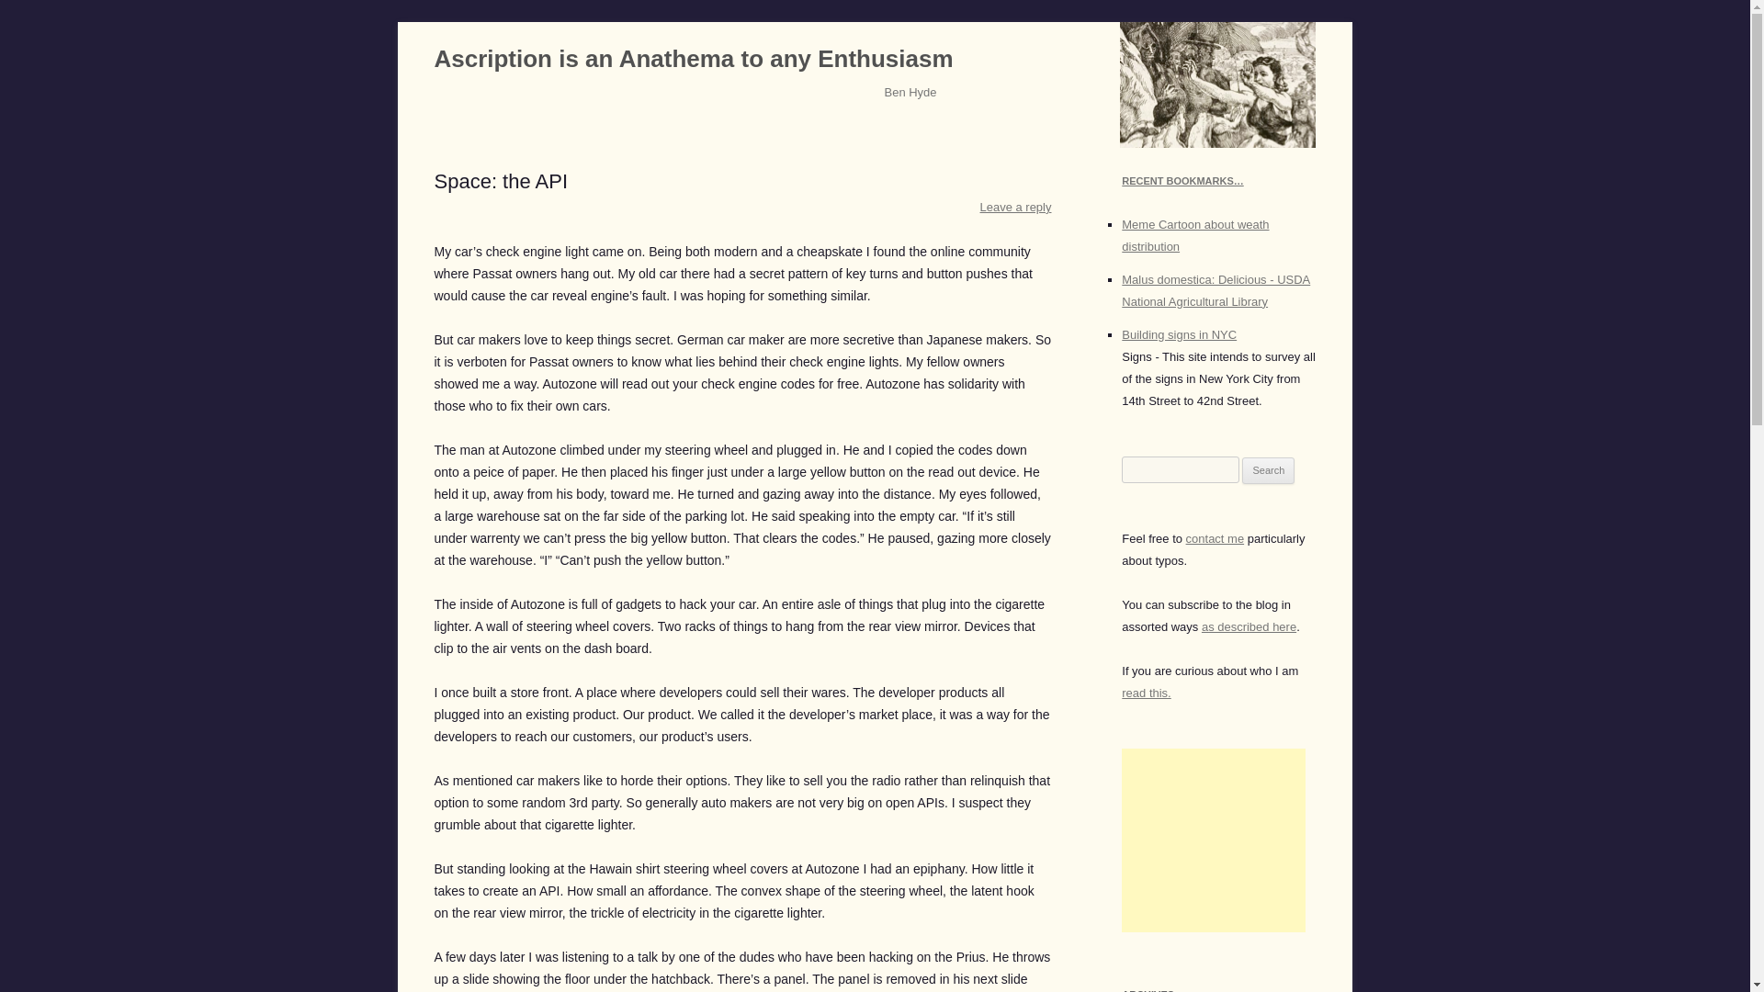  What do you see at coordinates (1194, 235) in the screenshot?
I see `Meme Cartoon about weath distribution` at bounding box center [1194, 235].